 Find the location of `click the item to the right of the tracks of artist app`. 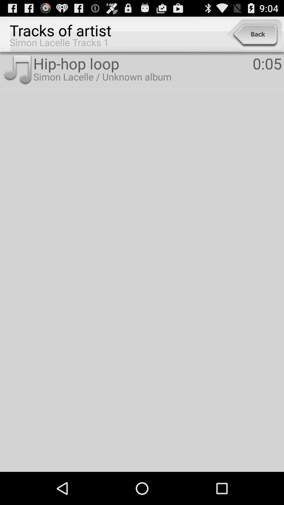

click the item to the right of the tracks of artist app is located at coordinates (254, 34).